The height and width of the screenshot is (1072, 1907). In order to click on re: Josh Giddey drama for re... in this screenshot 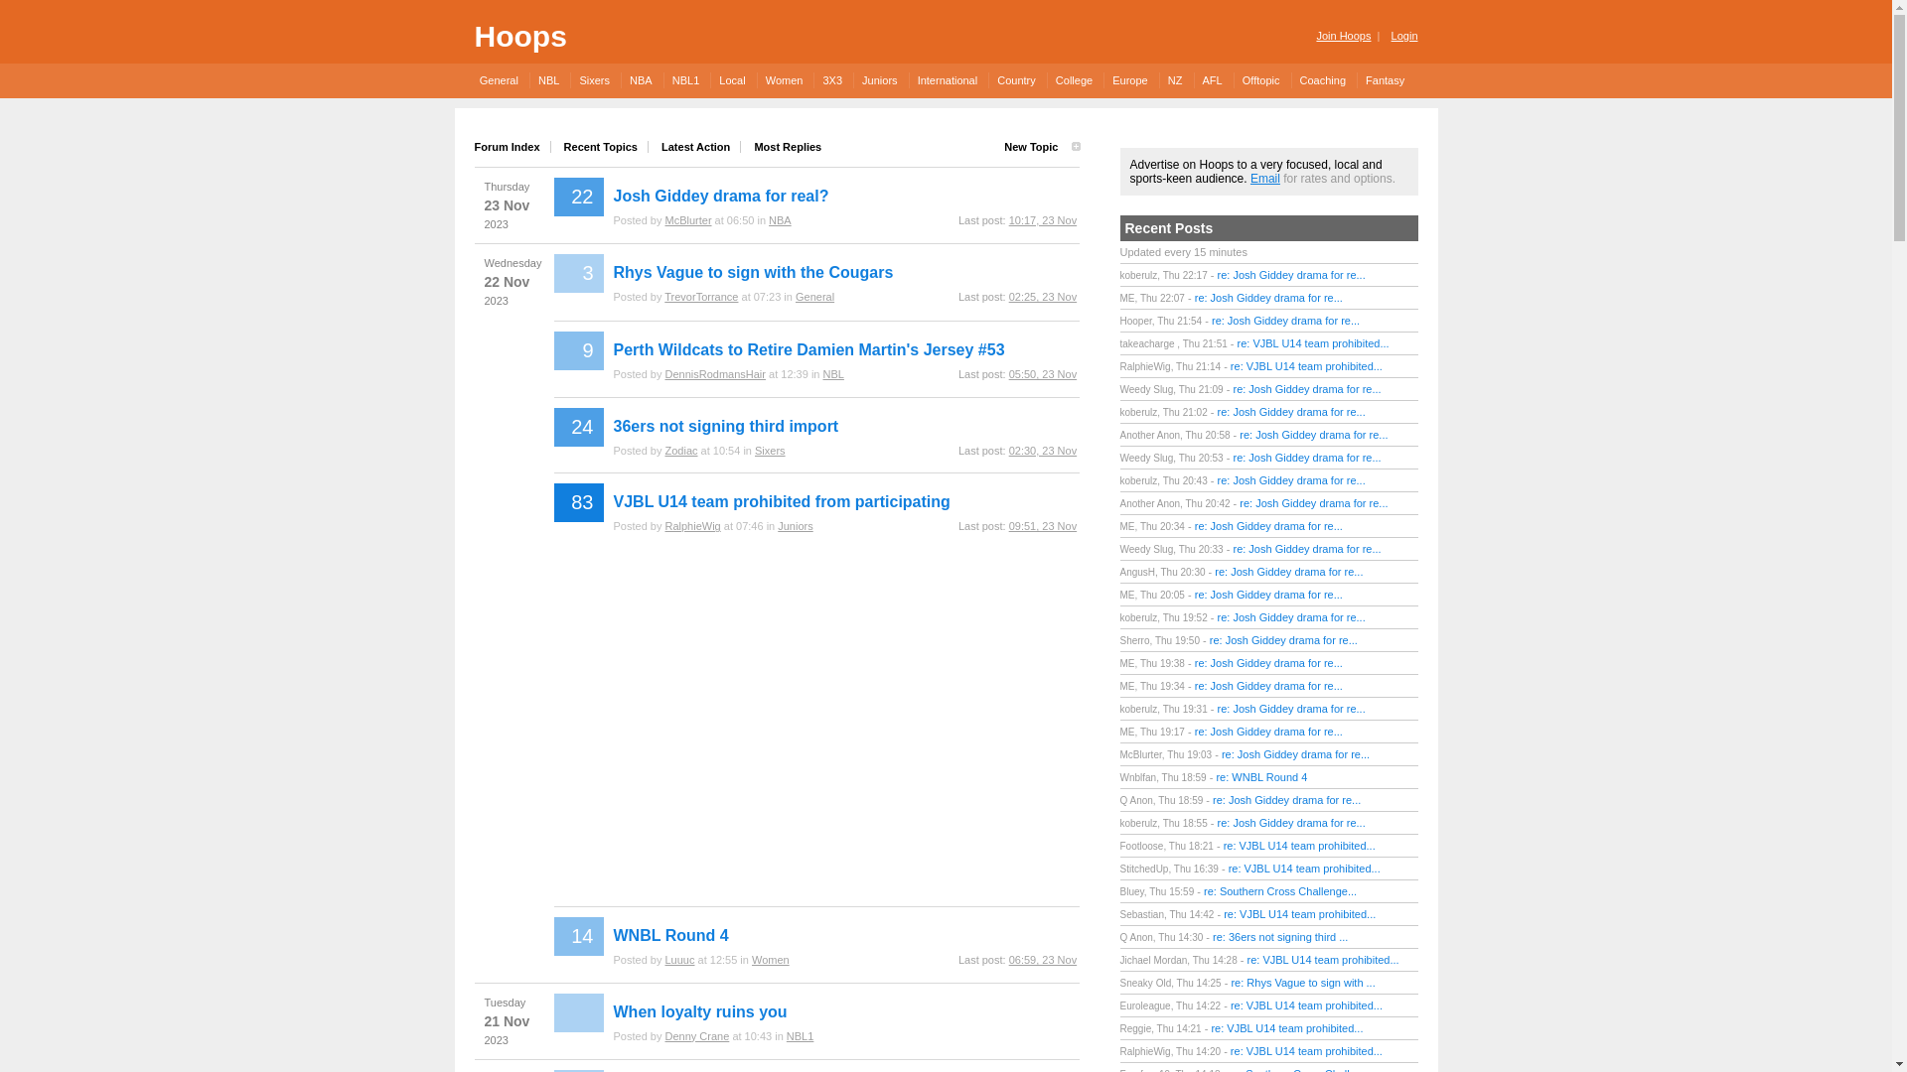, I will do `click(1269, 732)`.